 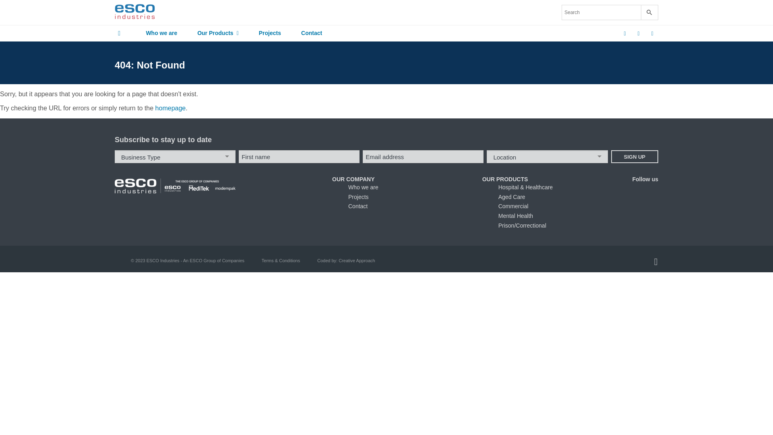 I want to click on Hospital & Healthcare, so click(x=526, y=187).